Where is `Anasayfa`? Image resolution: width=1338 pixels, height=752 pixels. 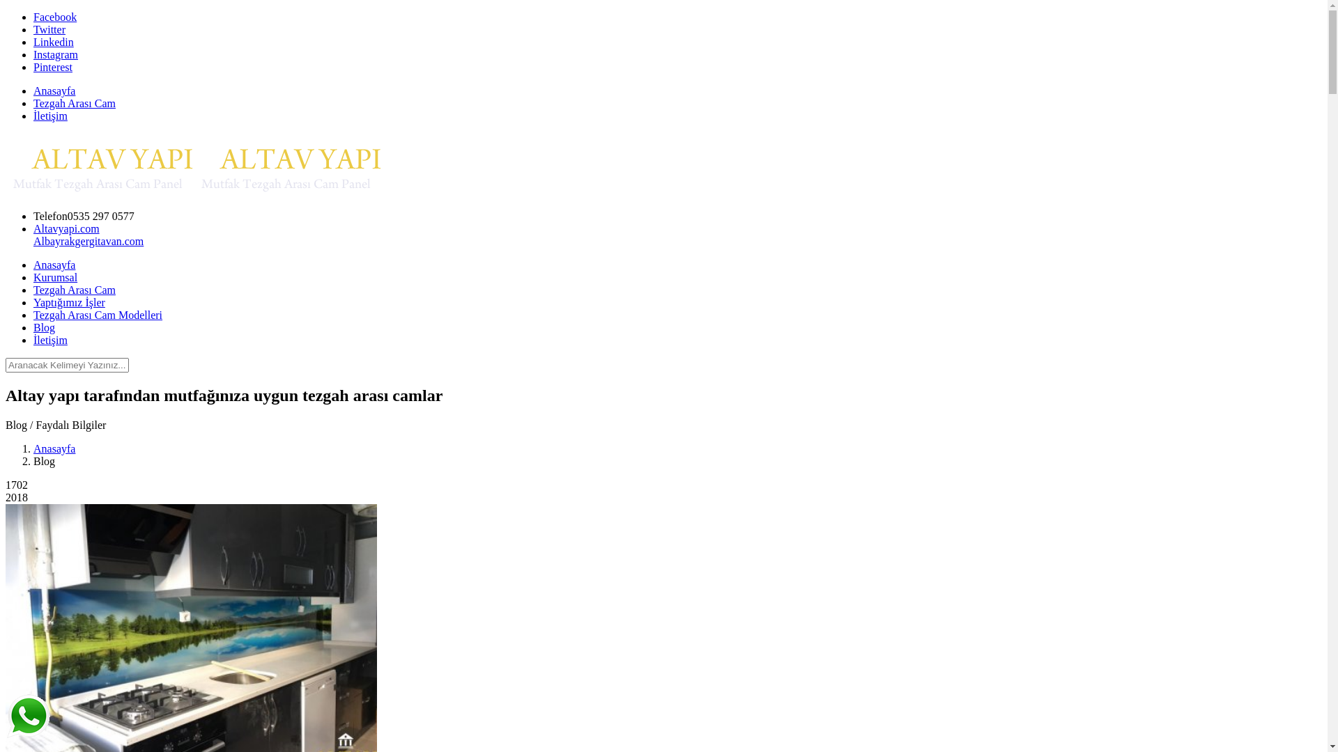 Anasayfa is located at coordinates (54, 91).